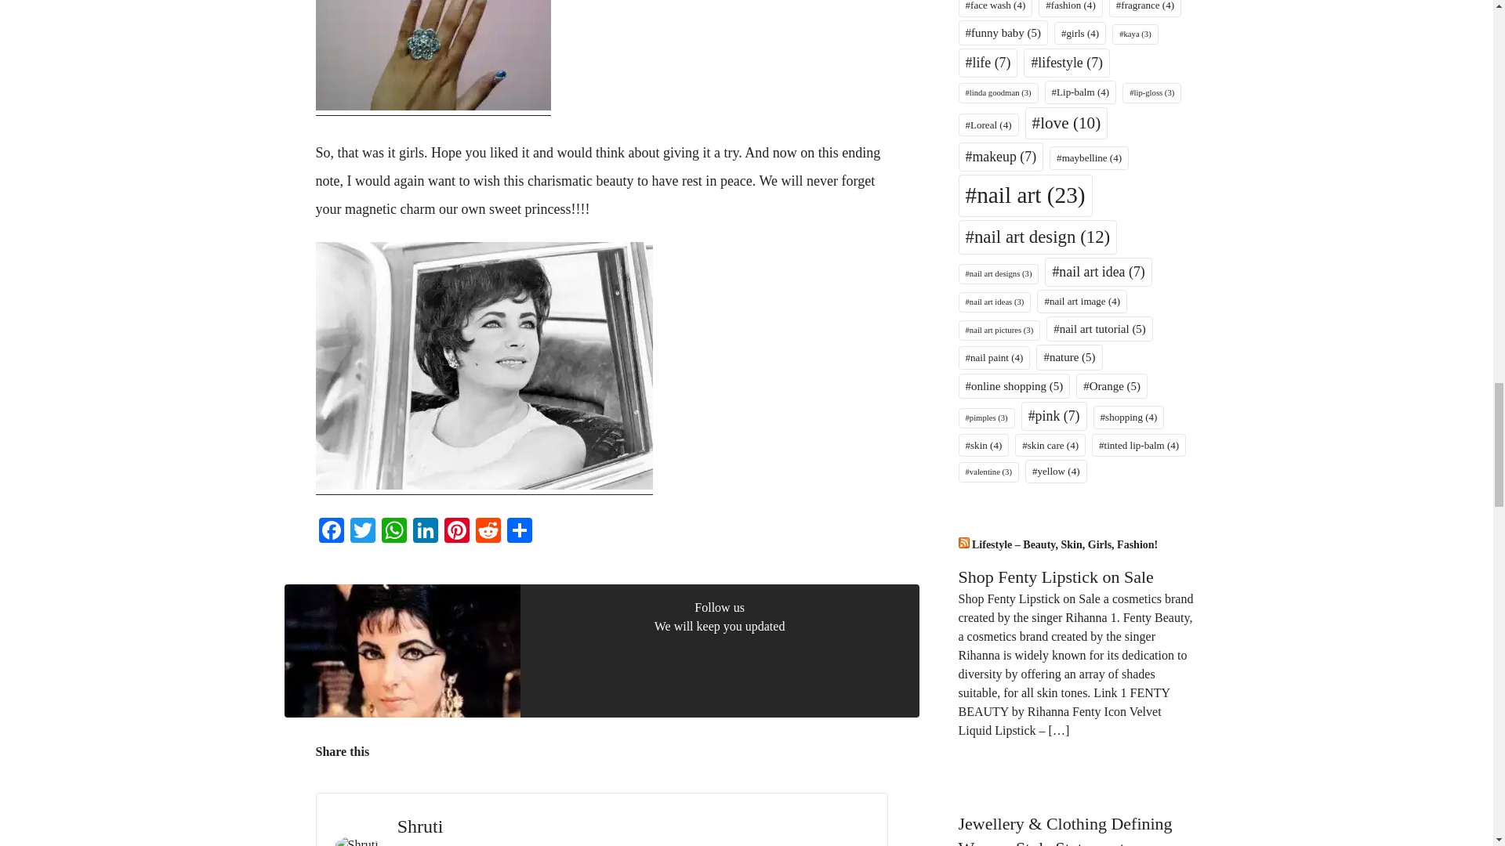 This screenshot has height=846, width=1505. I want to click on Share, so click(518, 531).